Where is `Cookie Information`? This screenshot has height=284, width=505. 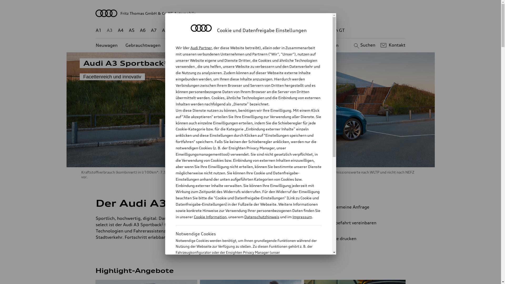 Cookie Information is located at coordinates (243, 278).